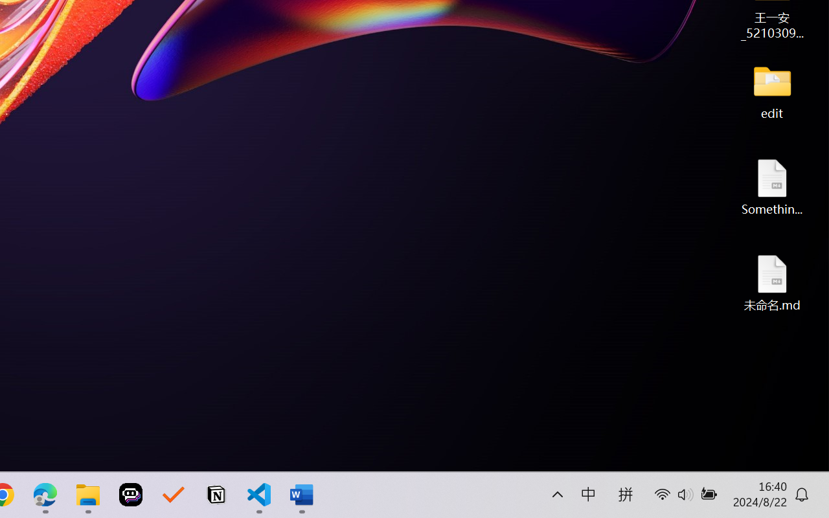 Image resolution: width=829 pixels, height=518 pixels. I want to click on Poe, so click(131, 495).